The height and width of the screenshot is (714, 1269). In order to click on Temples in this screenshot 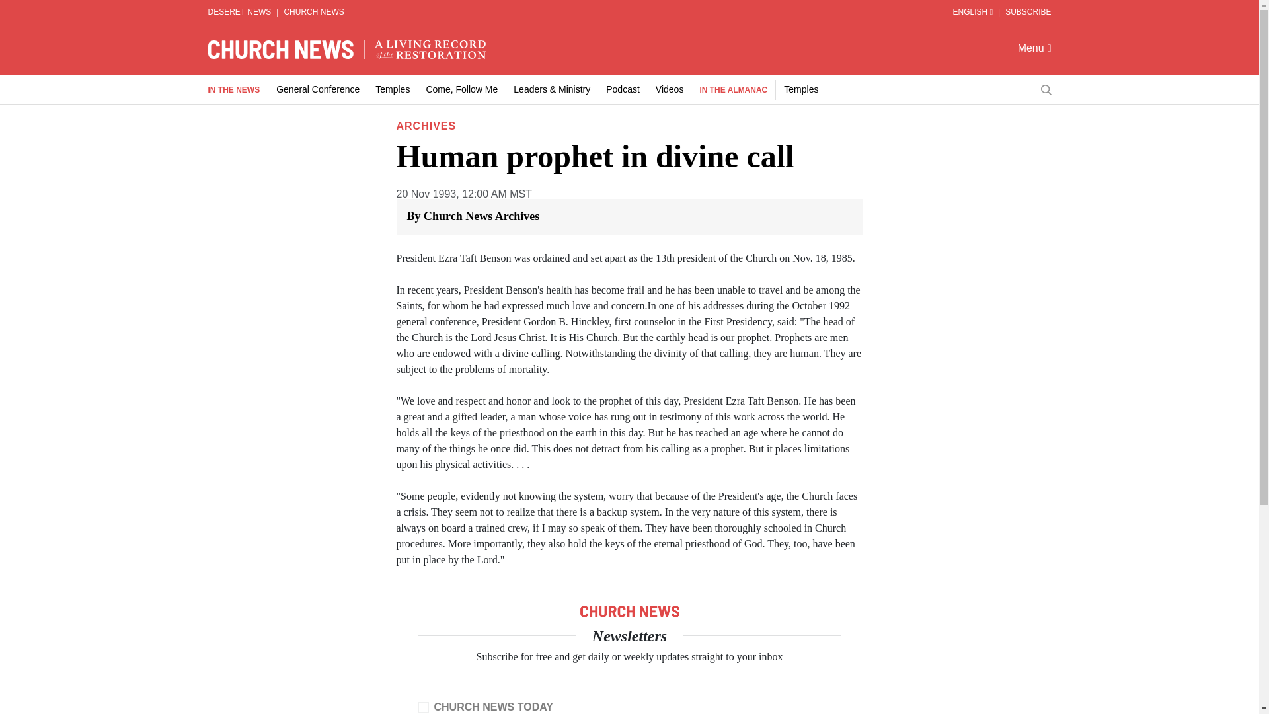, I will do `click(393, 89)`.